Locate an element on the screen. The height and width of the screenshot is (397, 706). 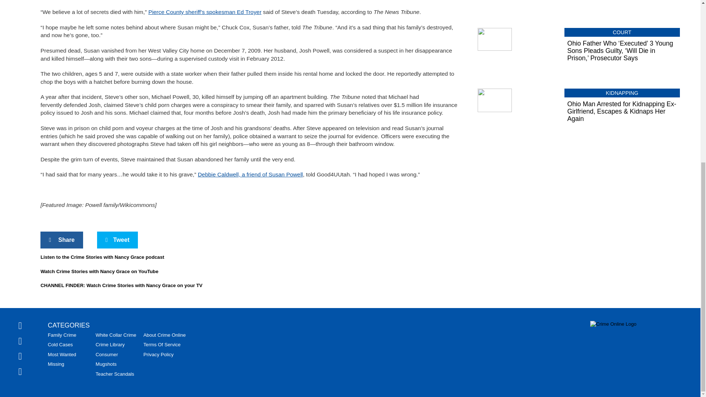
Listen to the Crime Stories with Nancy Grace podcast is located at coordinates (102, 257).